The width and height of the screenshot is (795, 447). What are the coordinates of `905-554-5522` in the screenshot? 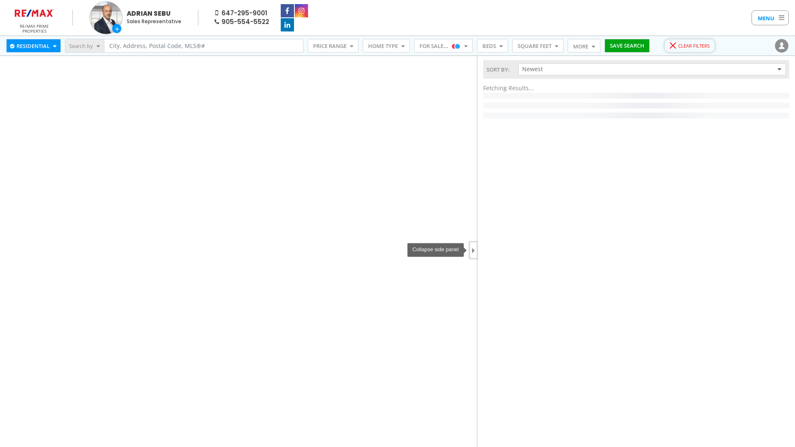 It's located at (245, 22).